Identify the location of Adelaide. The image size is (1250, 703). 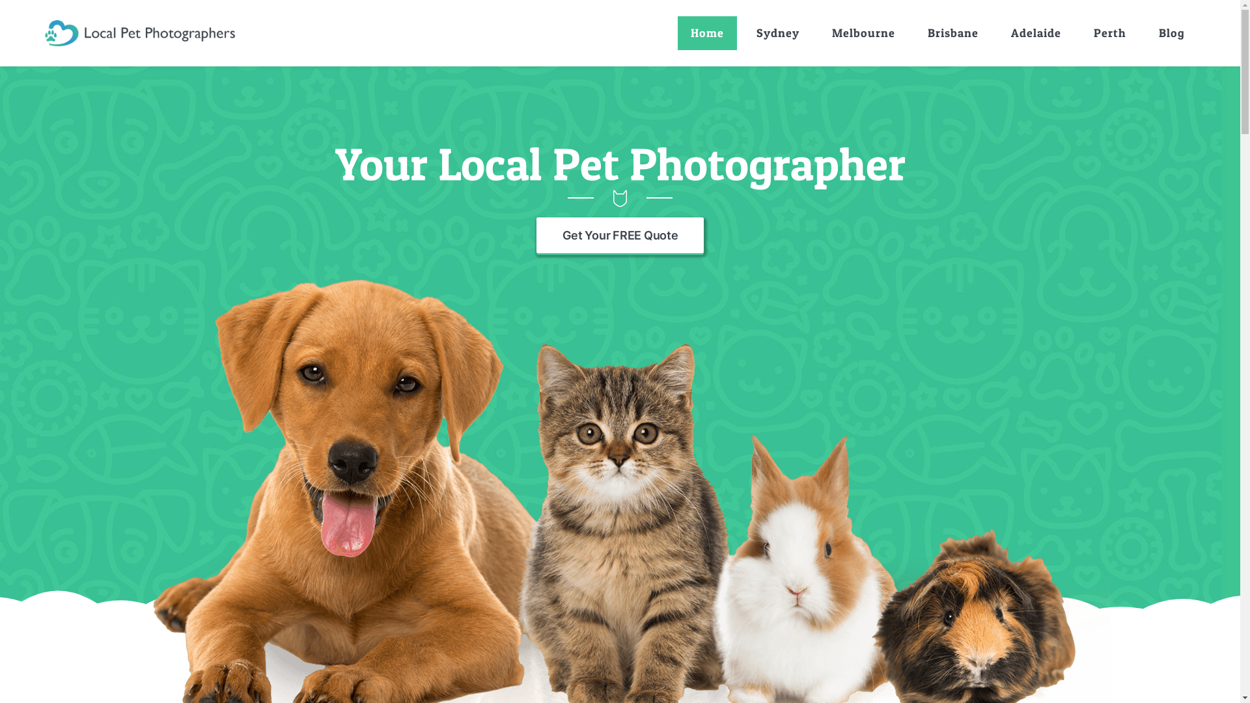
(1036, 33).